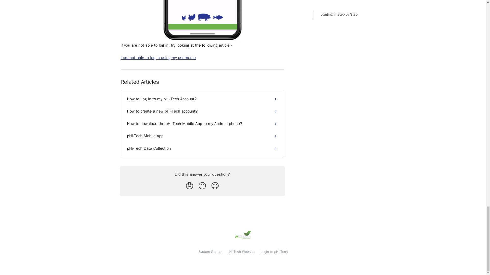 Image resolution: width=490 pixels, height=275 pixels. What do you see at coordinates (215, 186) in the screenshot?
I see `Smiley` at bounding box center [215, 186].